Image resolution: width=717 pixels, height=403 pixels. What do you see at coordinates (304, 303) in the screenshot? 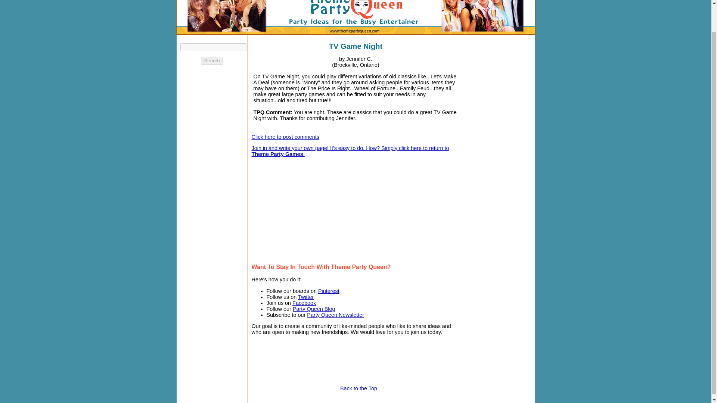
I see `Facebook` at bounding box center [304, 303].